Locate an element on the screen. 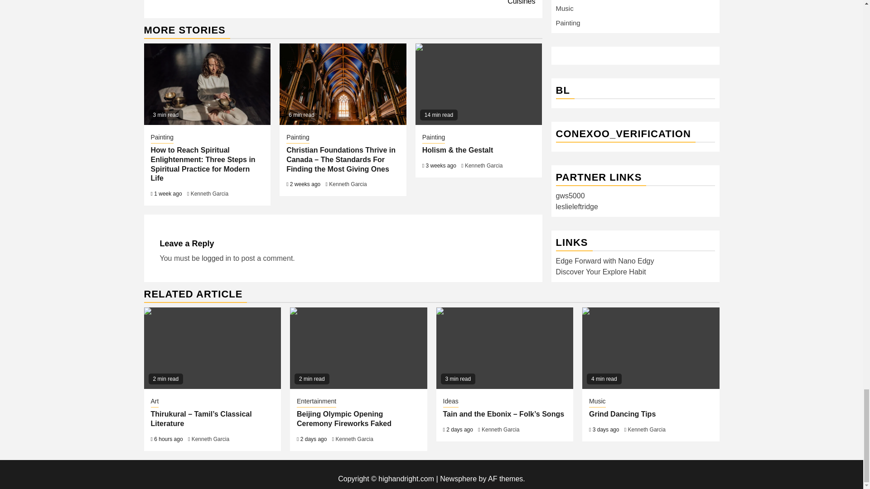 The image size is (870, 489). logged in is located at coordinates (217, 258).